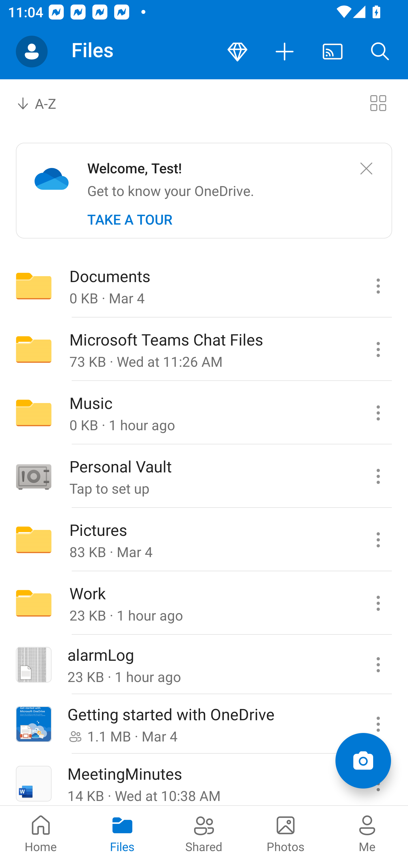  I want to click on Folder Work 23 KB · 1 hour ago Work commands, so click(204, 603).